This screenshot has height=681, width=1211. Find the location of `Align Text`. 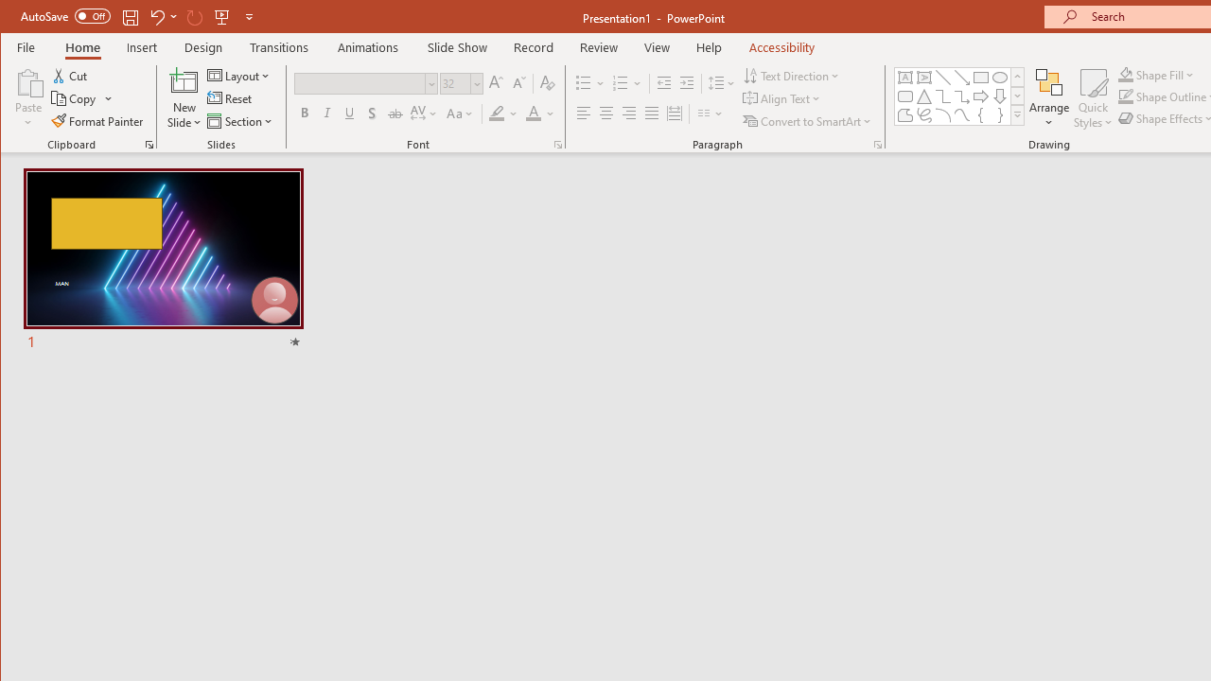

Align Text is located at coordinates (783, 98).